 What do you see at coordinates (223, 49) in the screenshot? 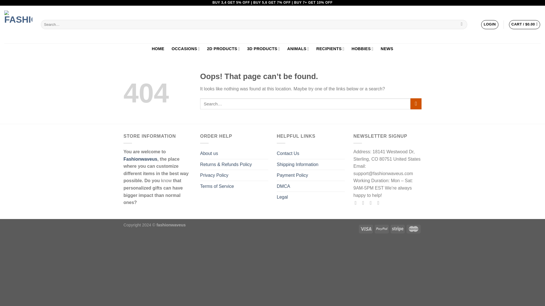
I see `2D PRODUCTS` at bounding box center [223, 49].